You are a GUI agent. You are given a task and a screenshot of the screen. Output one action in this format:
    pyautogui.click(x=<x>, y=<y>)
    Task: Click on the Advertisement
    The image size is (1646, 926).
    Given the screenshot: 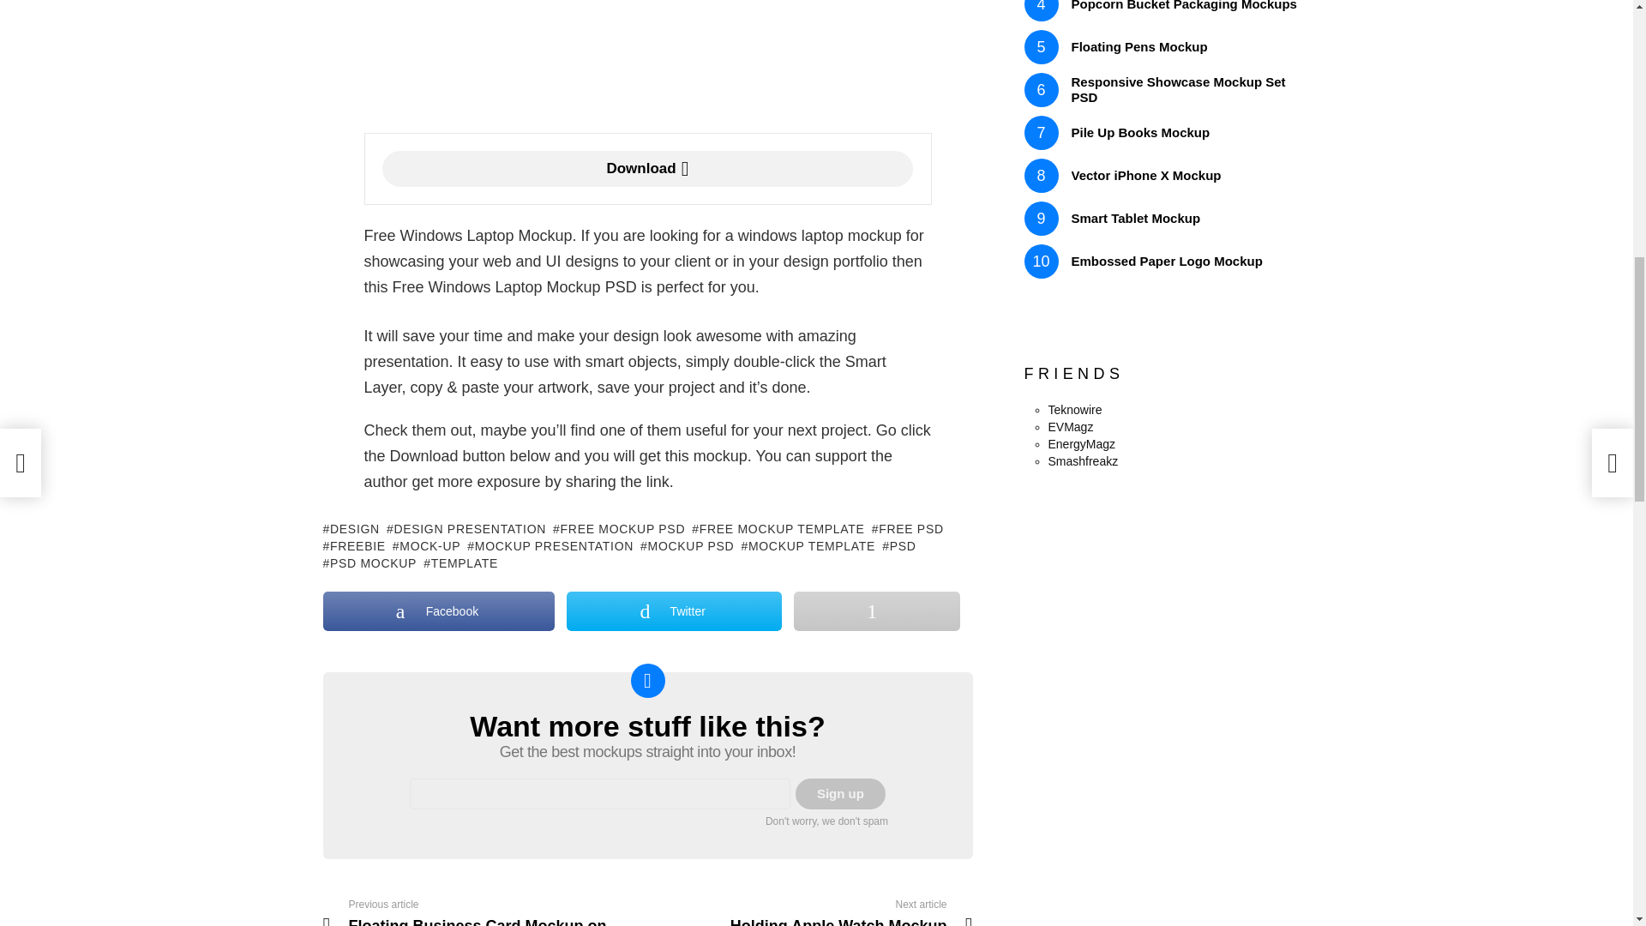 What is the action you would take?
    pyautogui.click(x=647, y=62)
    